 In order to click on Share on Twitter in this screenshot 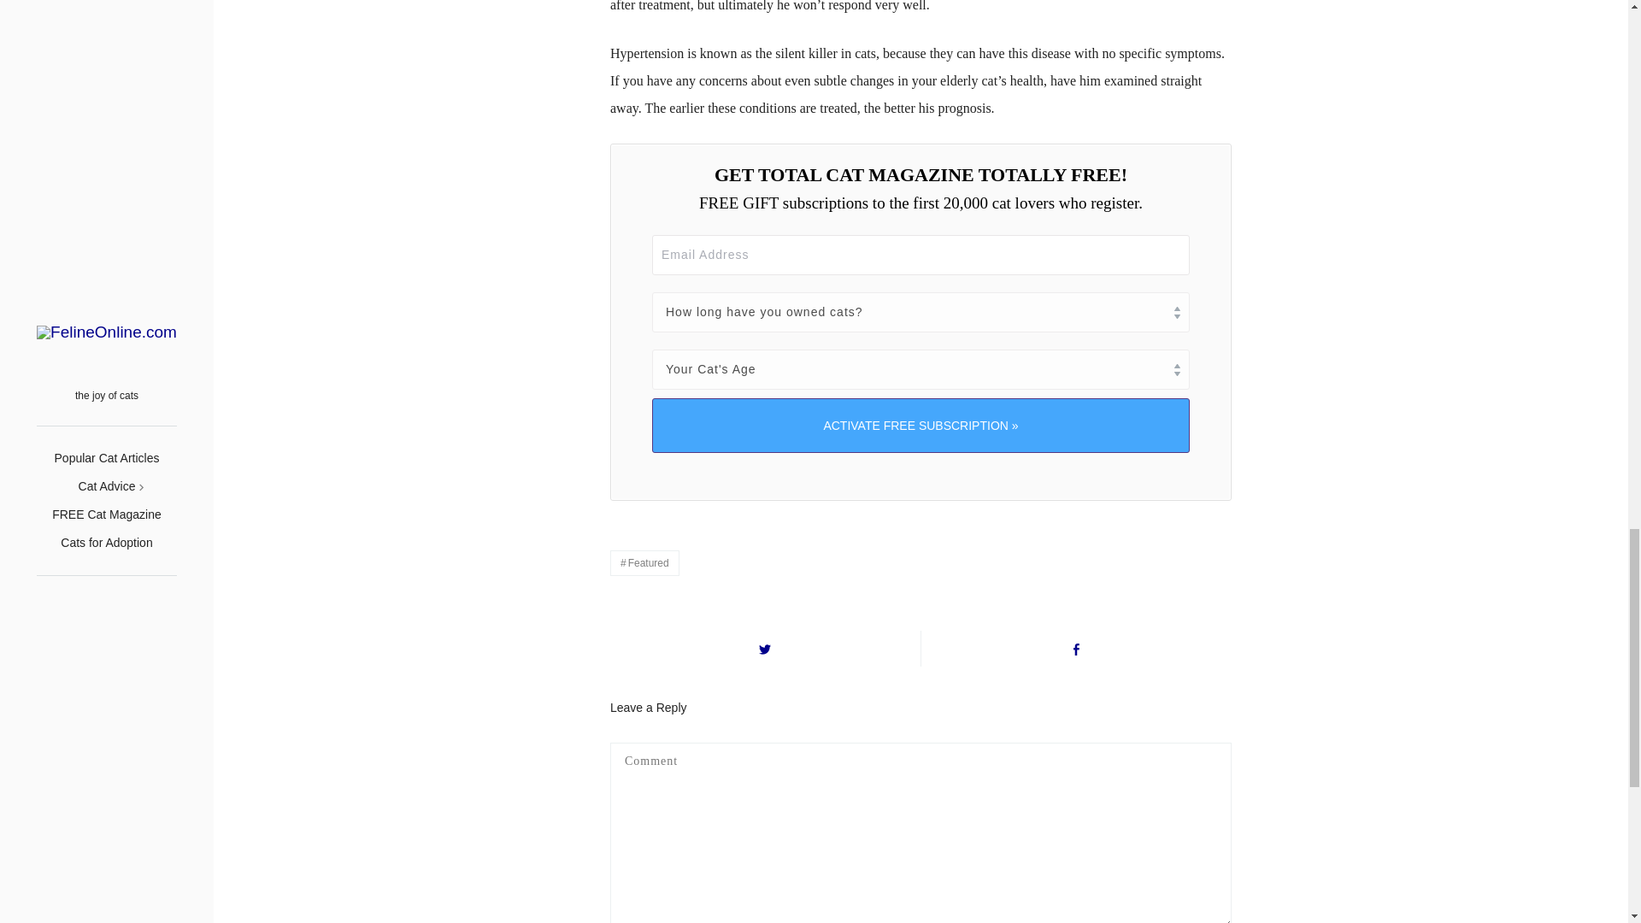, I will do `click(766, 648)`.